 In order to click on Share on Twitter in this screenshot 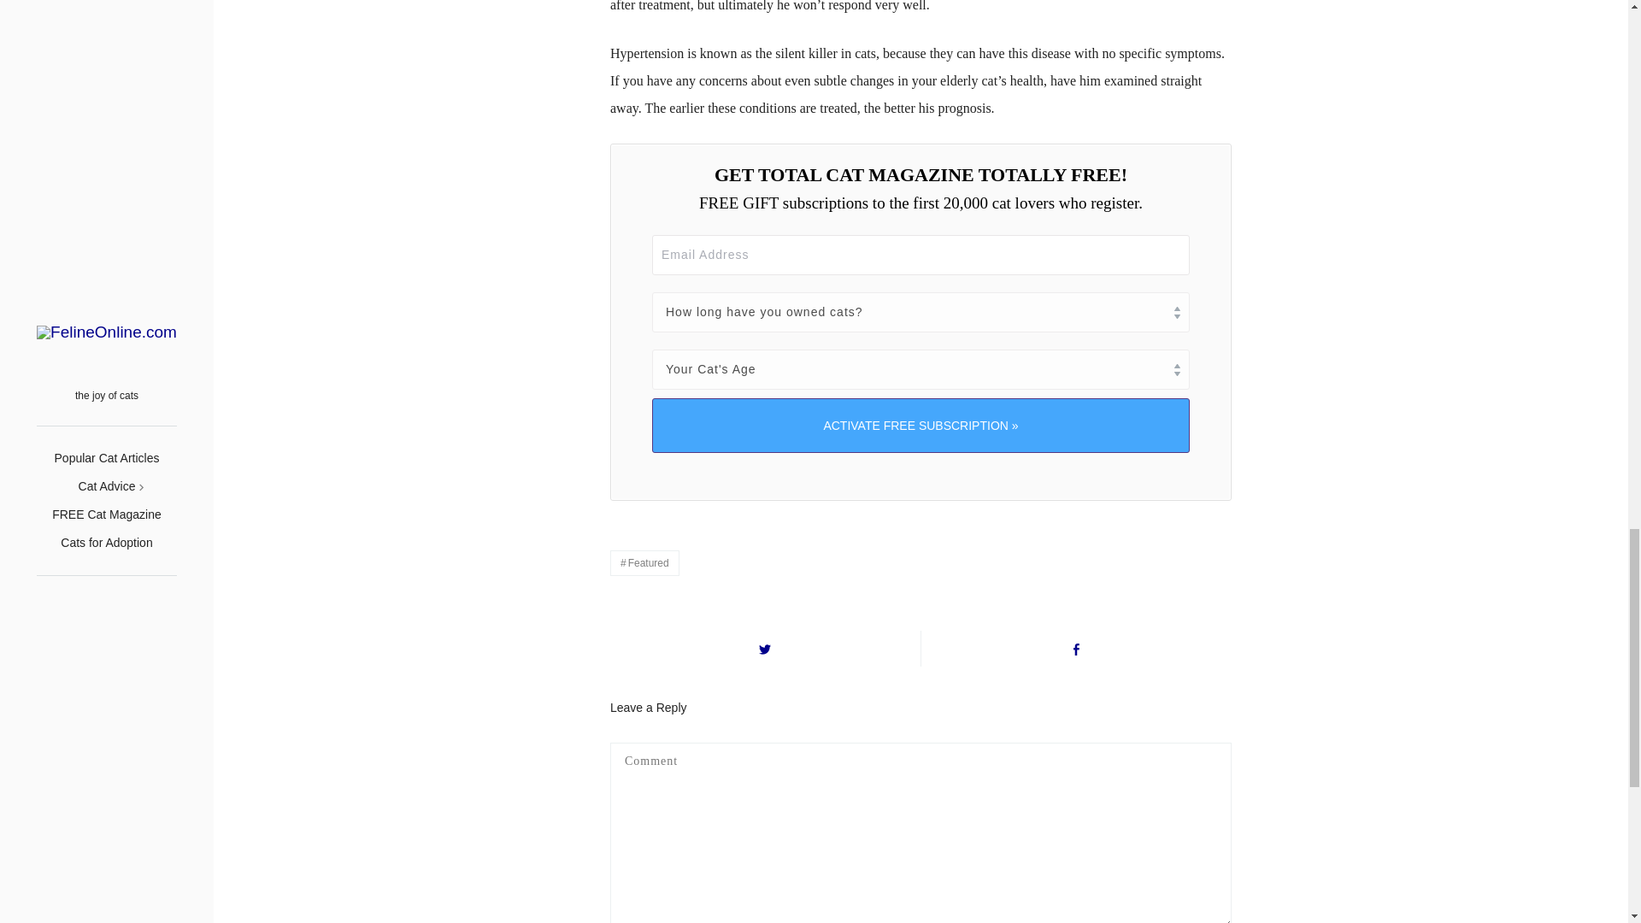, I will do `click(766, 648)`.